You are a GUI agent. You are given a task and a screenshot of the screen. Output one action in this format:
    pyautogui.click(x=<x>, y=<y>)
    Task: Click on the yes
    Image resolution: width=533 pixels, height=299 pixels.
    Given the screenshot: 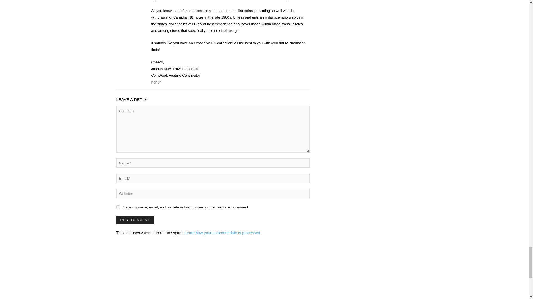 What is the action you would take?
    pyautogui.click(x=118, y=207)
    